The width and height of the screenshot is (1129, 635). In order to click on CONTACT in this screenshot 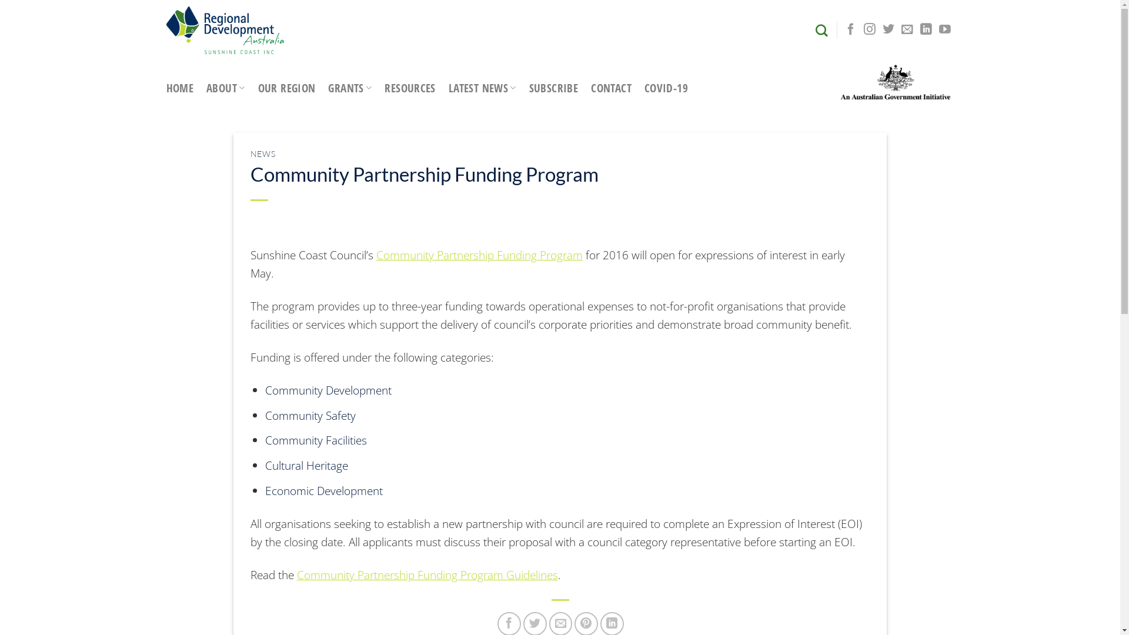, I will do `click(612, 88)`.